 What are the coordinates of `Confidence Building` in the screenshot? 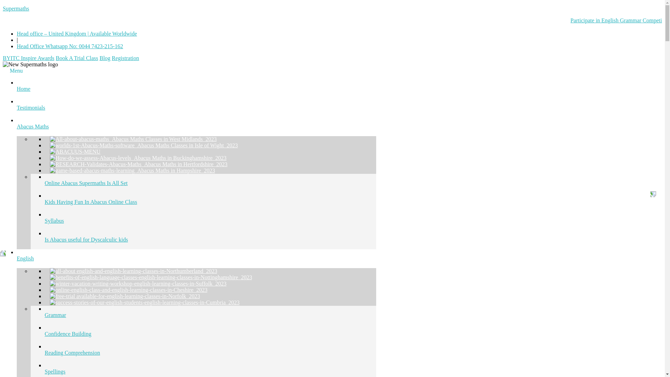 It's located at (210, 334).